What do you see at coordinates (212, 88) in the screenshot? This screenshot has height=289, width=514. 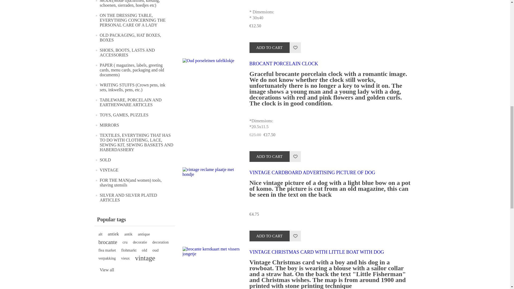 I see `Oud porseleinen tafelklokje` at bounding box center [212, 88].